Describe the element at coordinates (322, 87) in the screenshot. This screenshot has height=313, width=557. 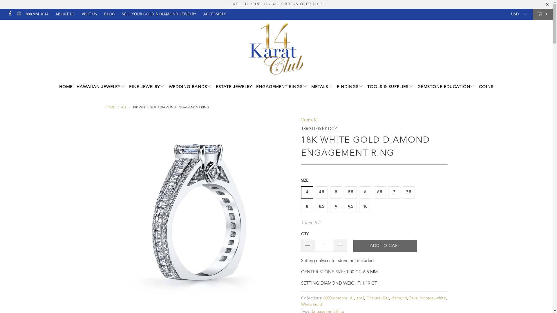
I see `METALS` at that location.